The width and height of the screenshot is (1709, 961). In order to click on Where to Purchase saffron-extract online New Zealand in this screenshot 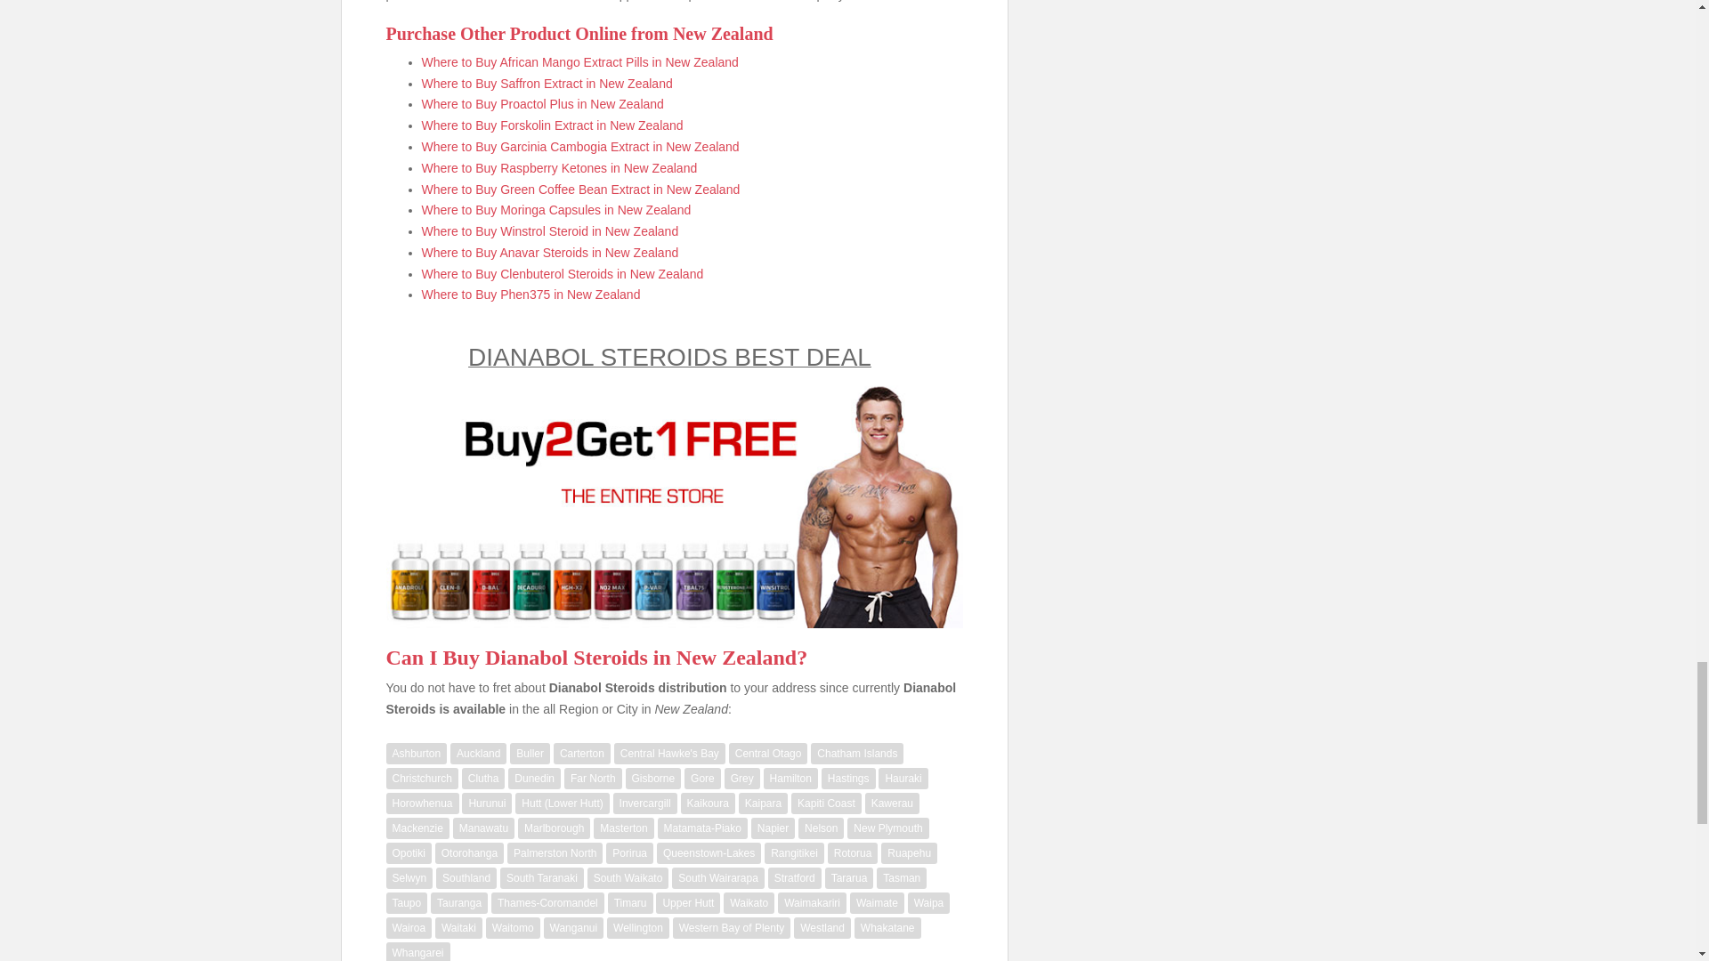, I will do `click(547, 84)`.